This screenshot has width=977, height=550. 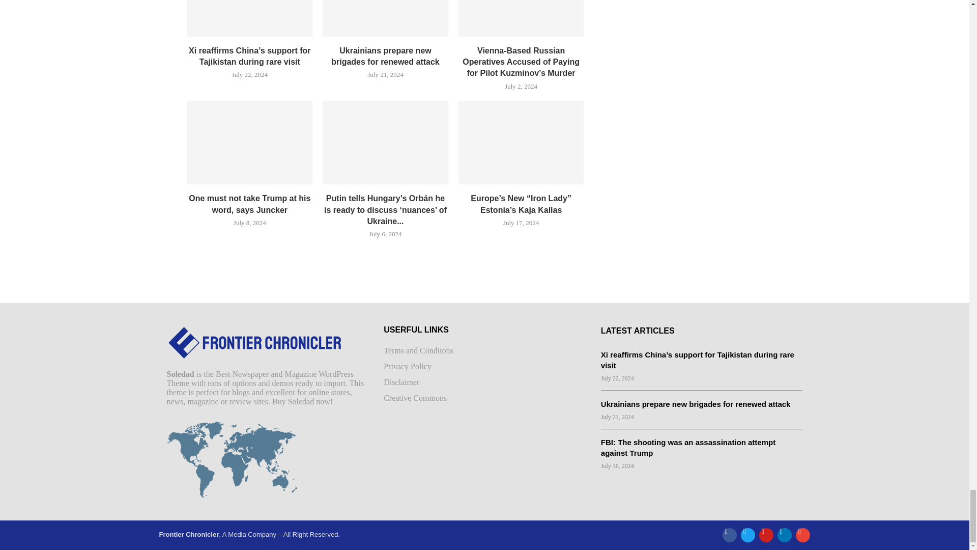 I want to click on One must not take Trump at his word, says Juncker, so click(x=250, y=142).